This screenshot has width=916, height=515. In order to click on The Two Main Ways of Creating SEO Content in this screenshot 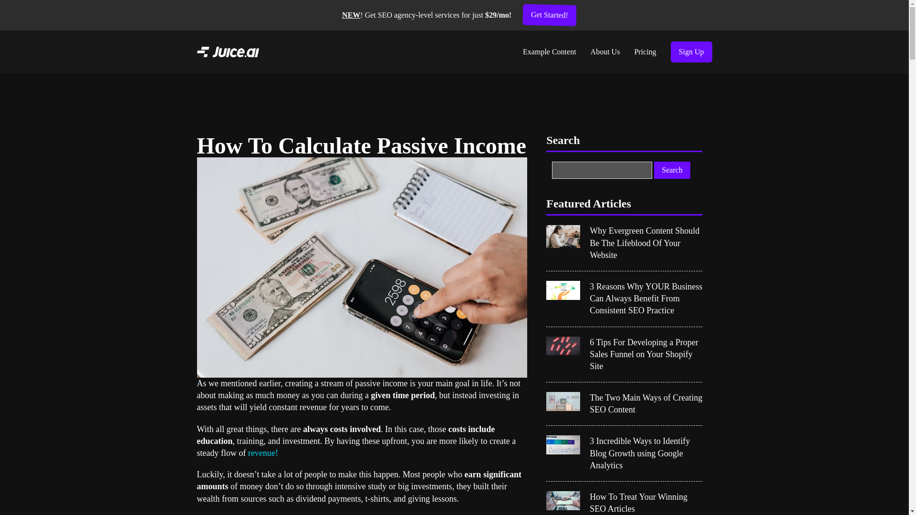, I will do `click(646, 403)`.